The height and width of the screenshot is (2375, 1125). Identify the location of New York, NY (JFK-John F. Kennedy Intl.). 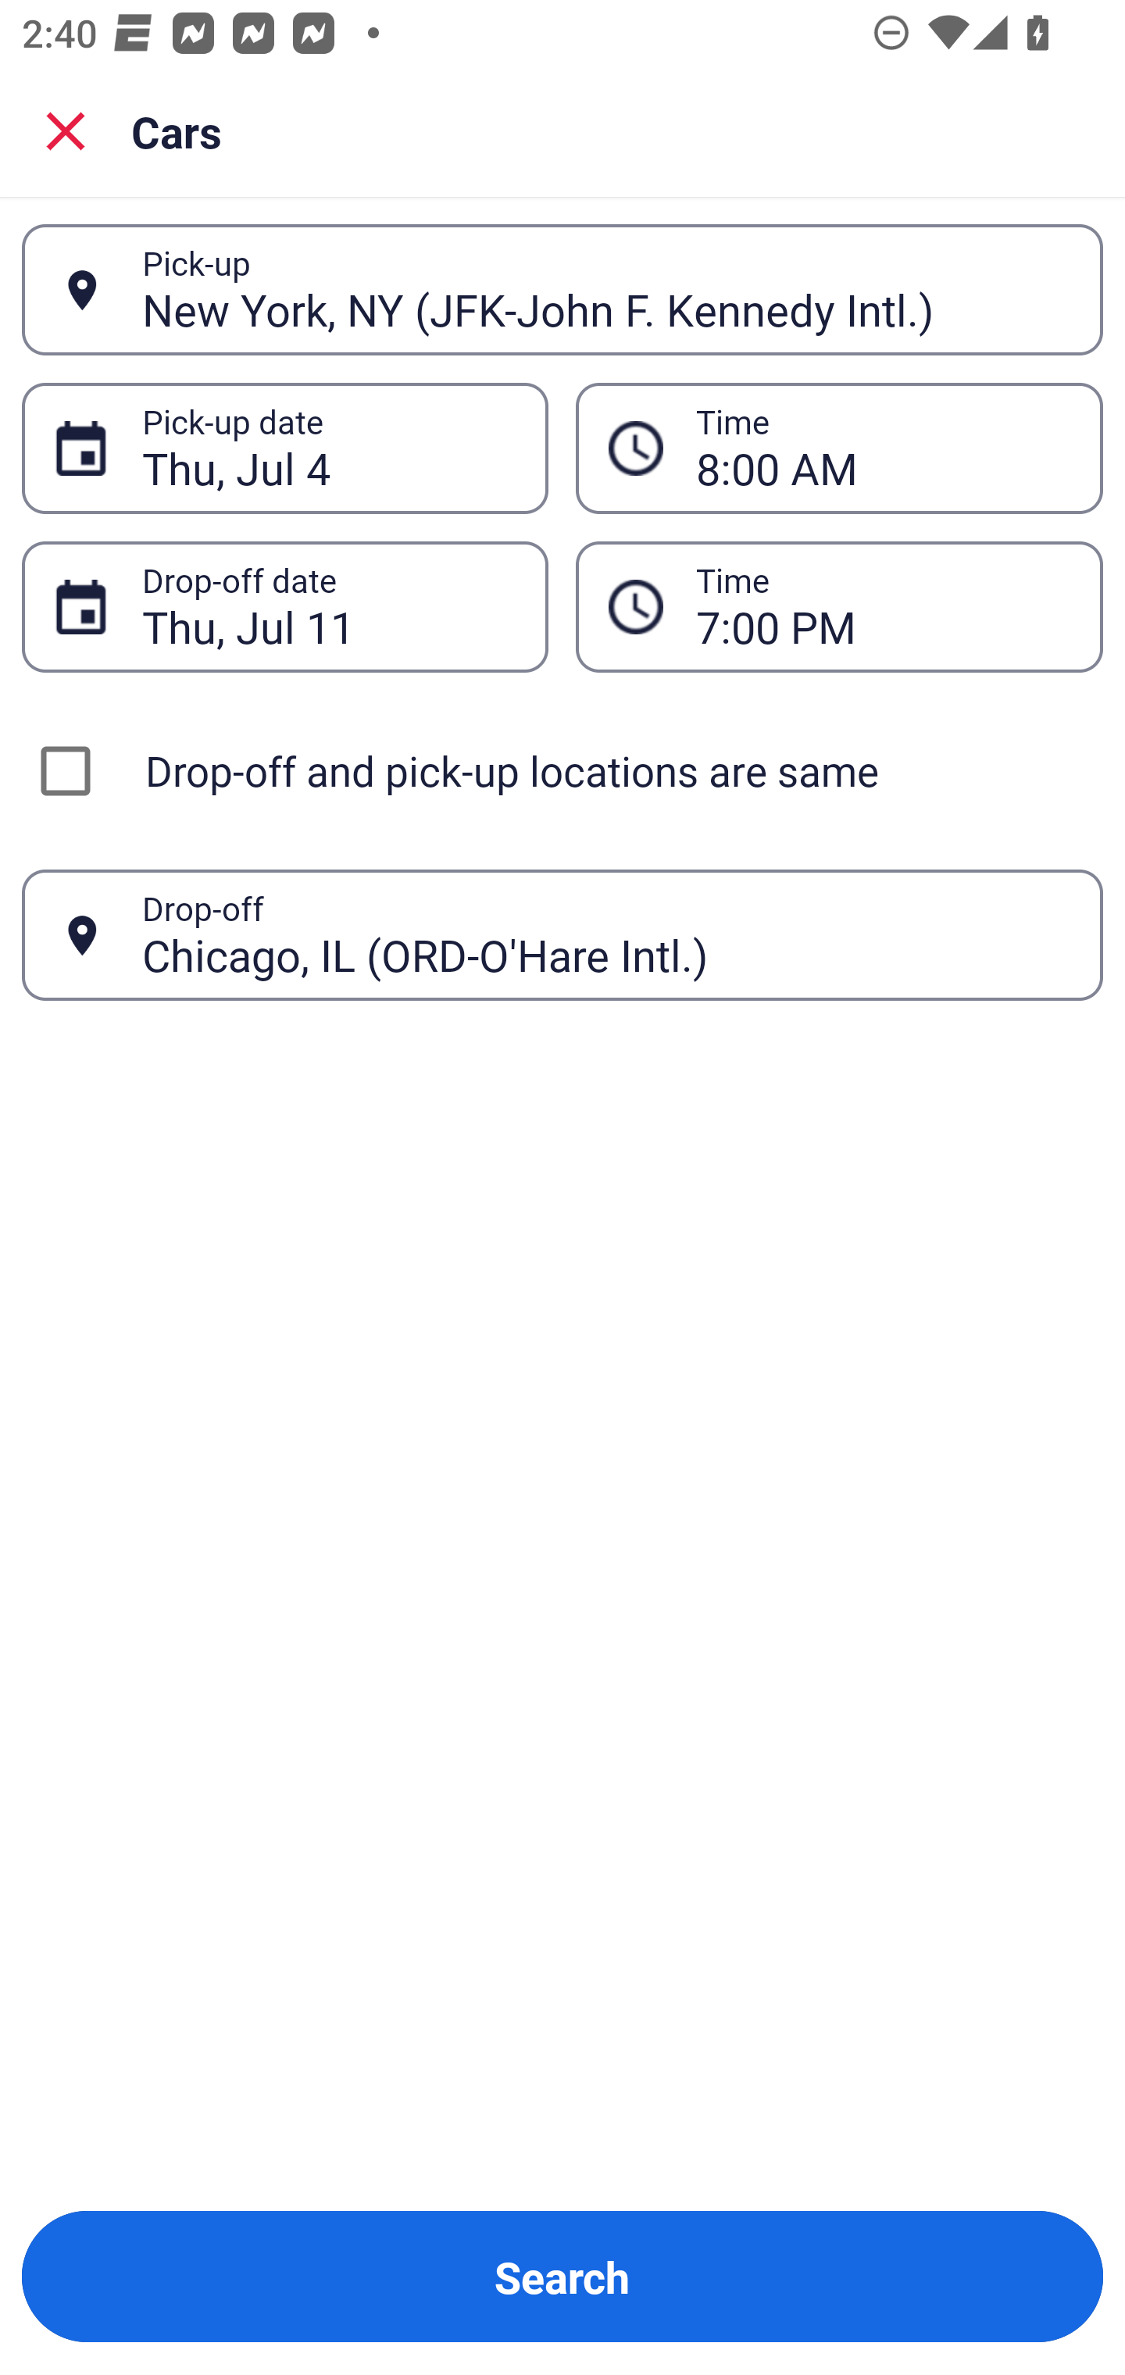
(605, 289).